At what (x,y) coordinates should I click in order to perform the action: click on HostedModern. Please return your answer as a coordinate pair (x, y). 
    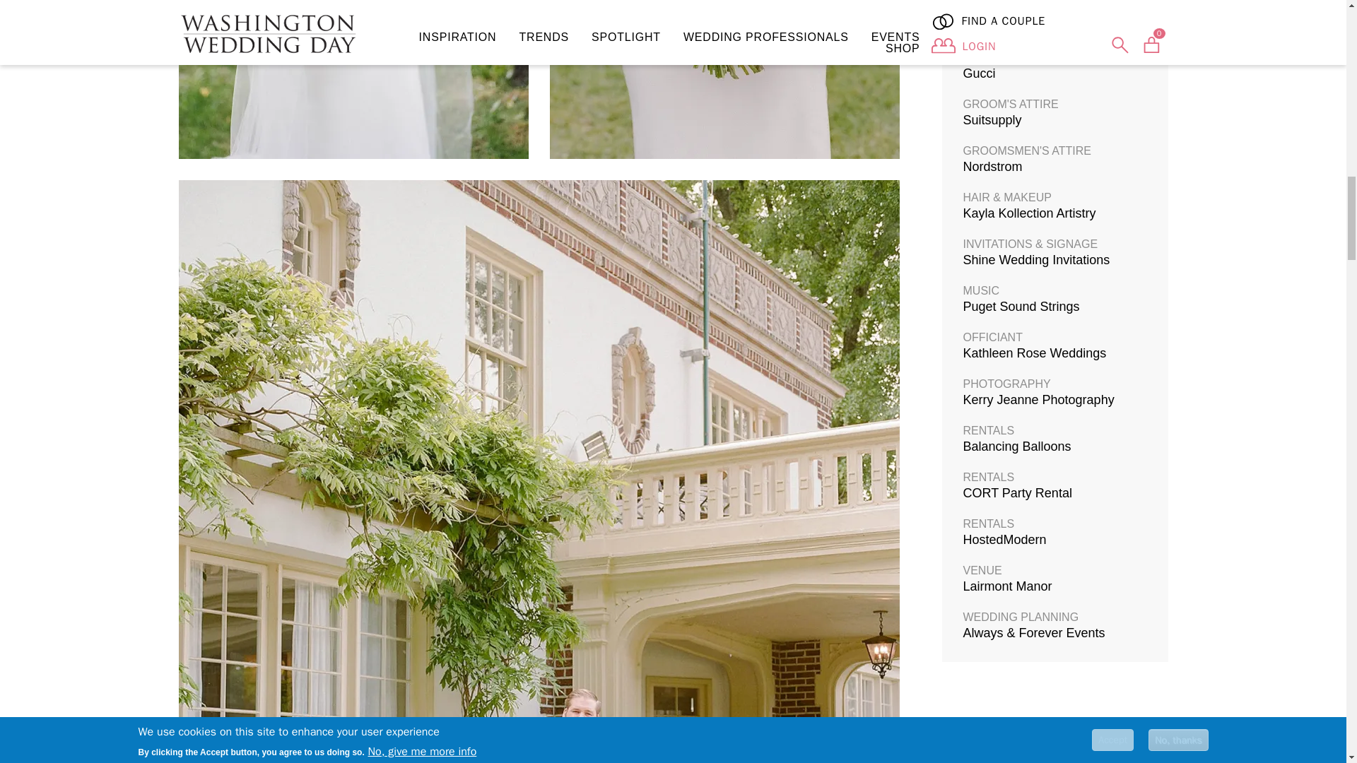
    Looking at the image, I should click on (1004, 540).